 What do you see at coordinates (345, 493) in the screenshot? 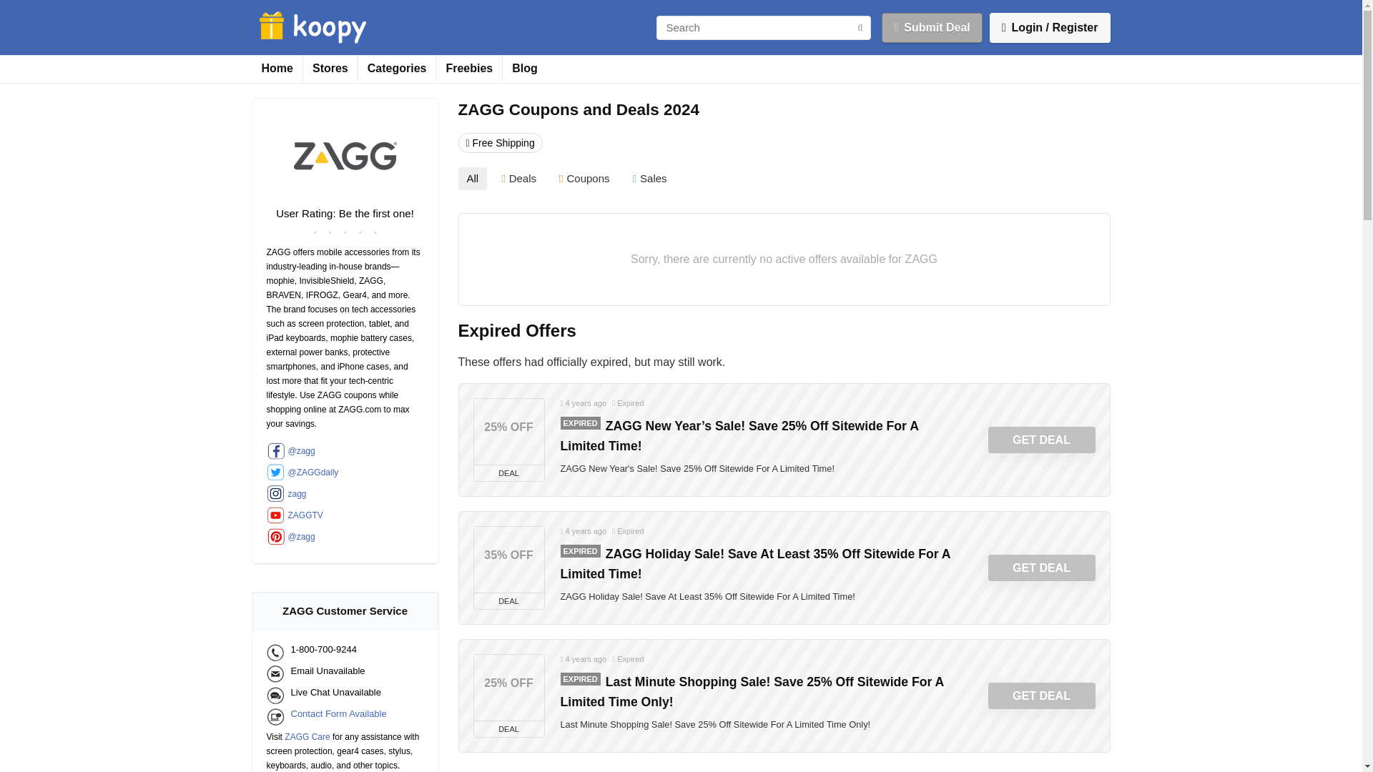
I see `zagg` at bounding box center [345, 493].